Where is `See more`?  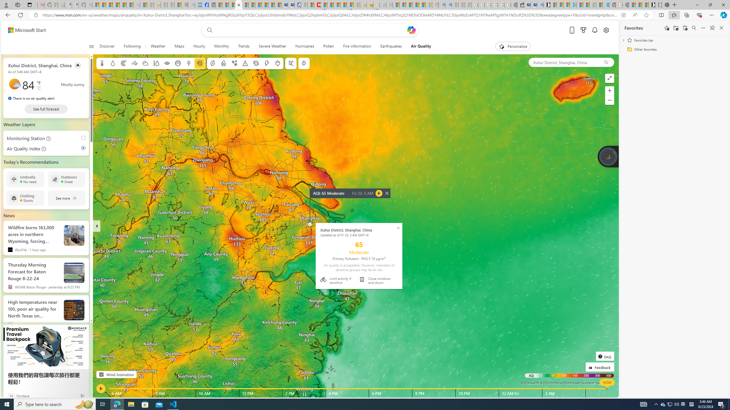
See more is located at coordinates (67, 198).